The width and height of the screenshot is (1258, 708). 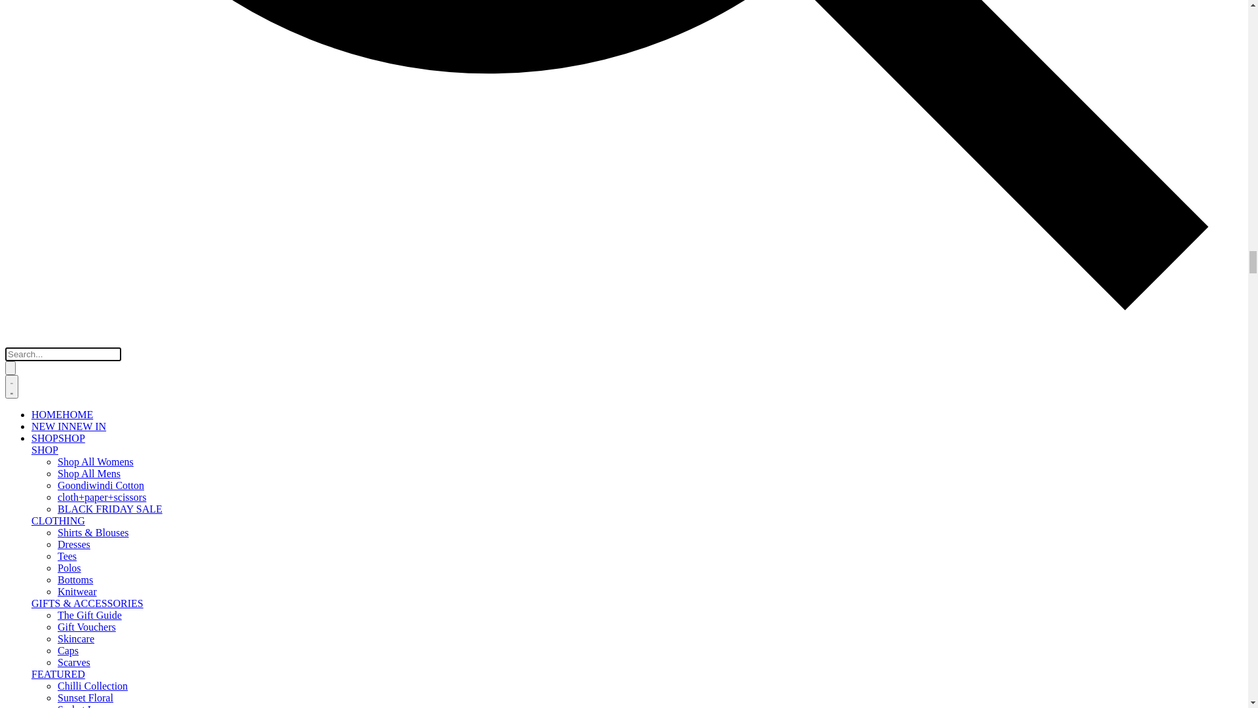 What do you see at coordinates (84, 235) in the screenshot?
I see `BLACK FRIDAY SALE` at bounding box center [84, 235].